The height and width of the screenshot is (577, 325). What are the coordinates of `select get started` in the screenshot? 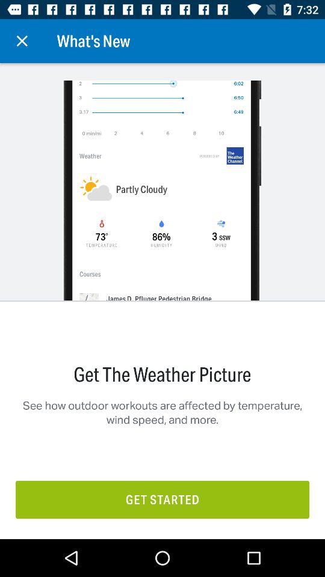 It's located at (162, 499).